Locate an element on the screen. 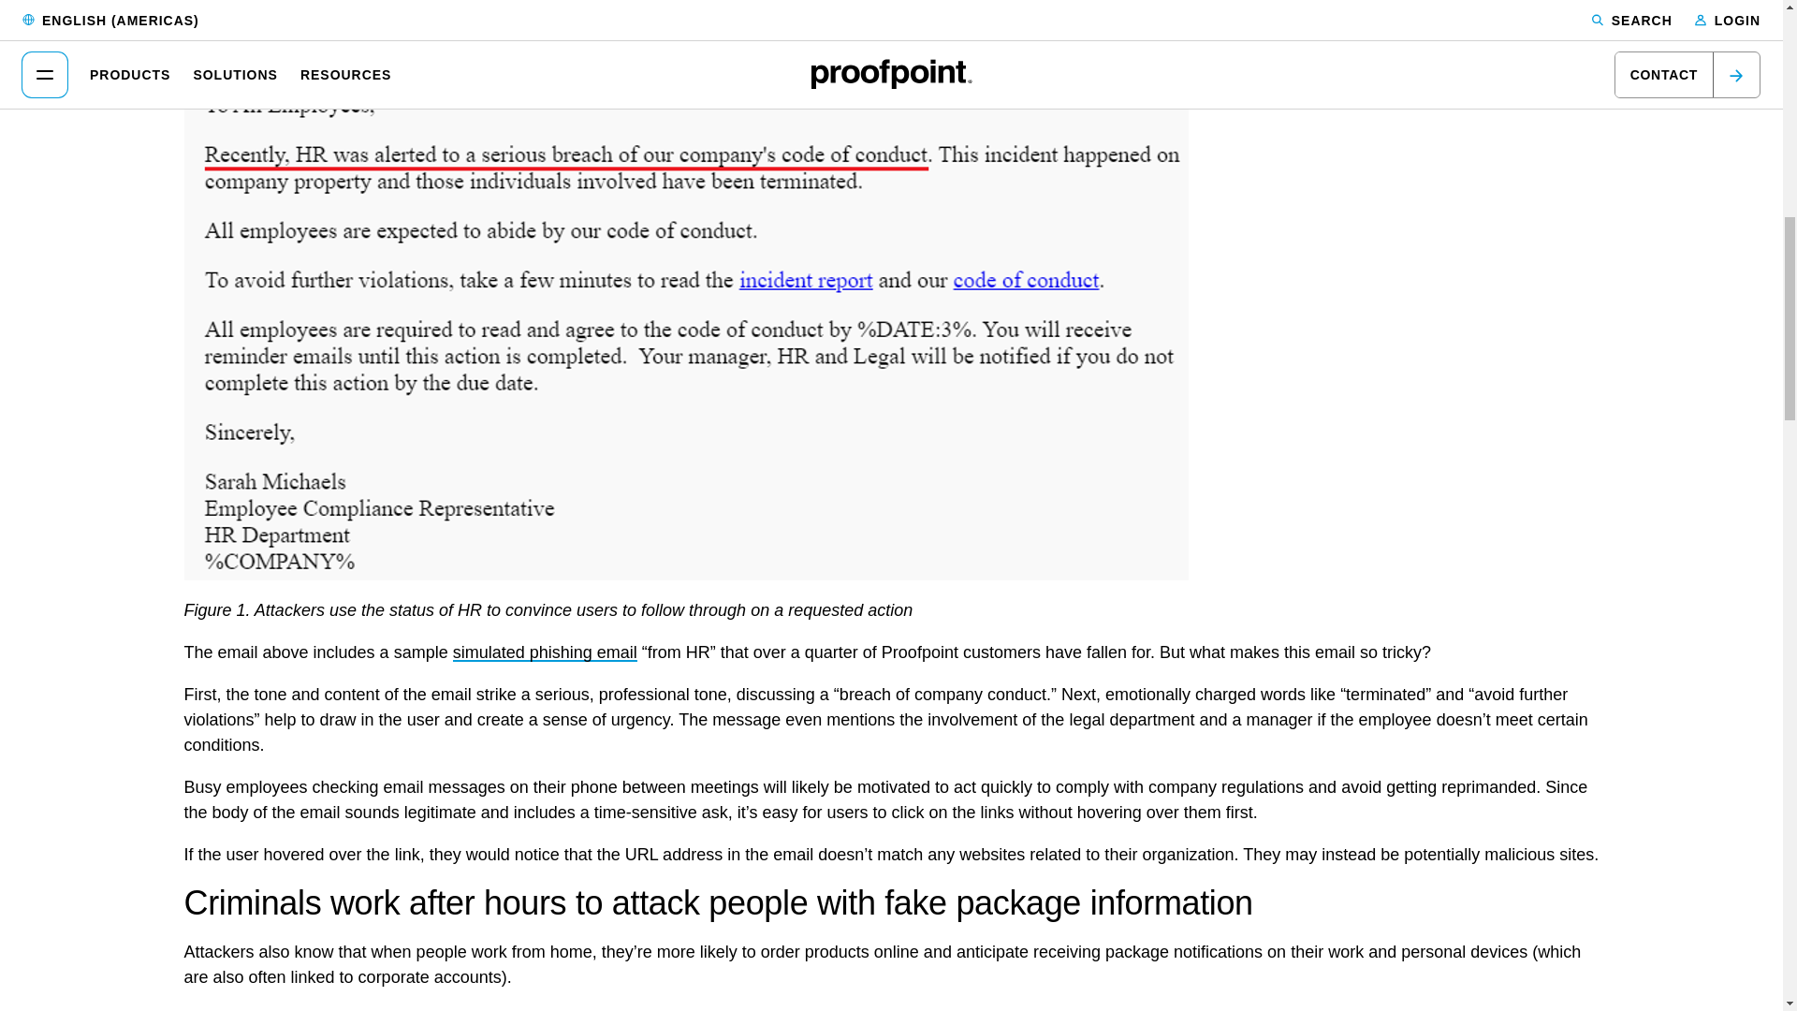  Assess is located at coordinates (545, 652).